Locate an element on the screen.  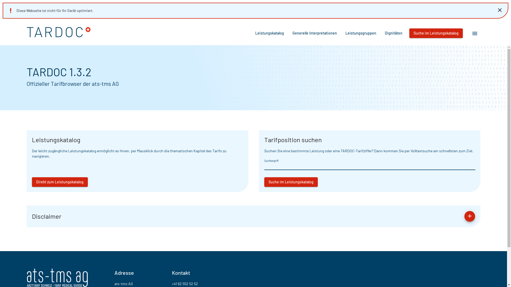
add is located at coordinates (470, 216).